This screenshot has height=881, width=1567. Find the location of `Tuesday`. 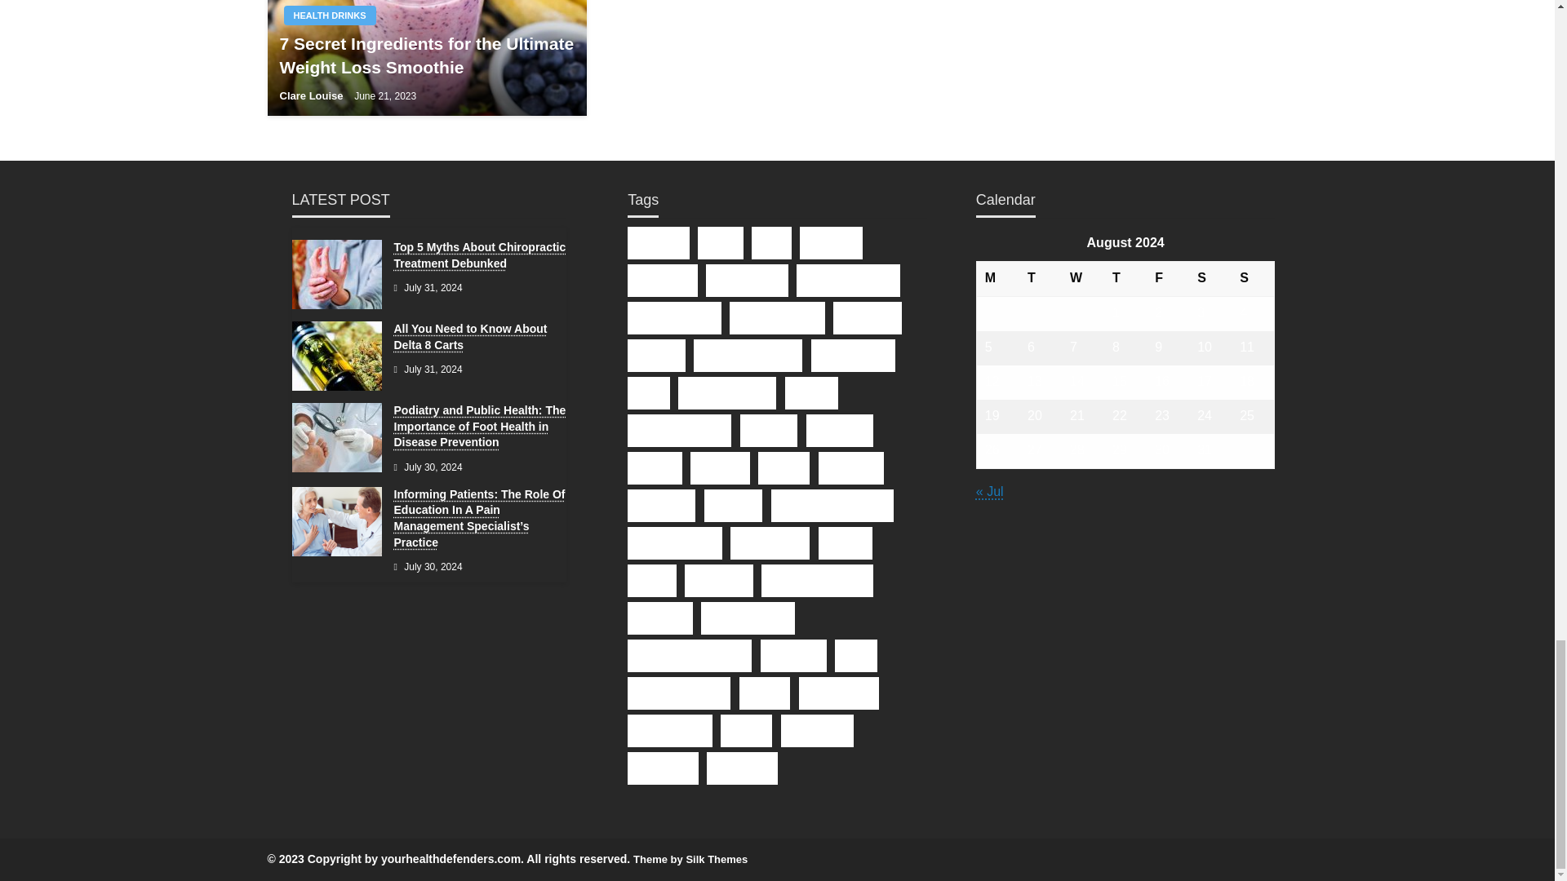

Tuesday is located at coordinates (1041, 279).